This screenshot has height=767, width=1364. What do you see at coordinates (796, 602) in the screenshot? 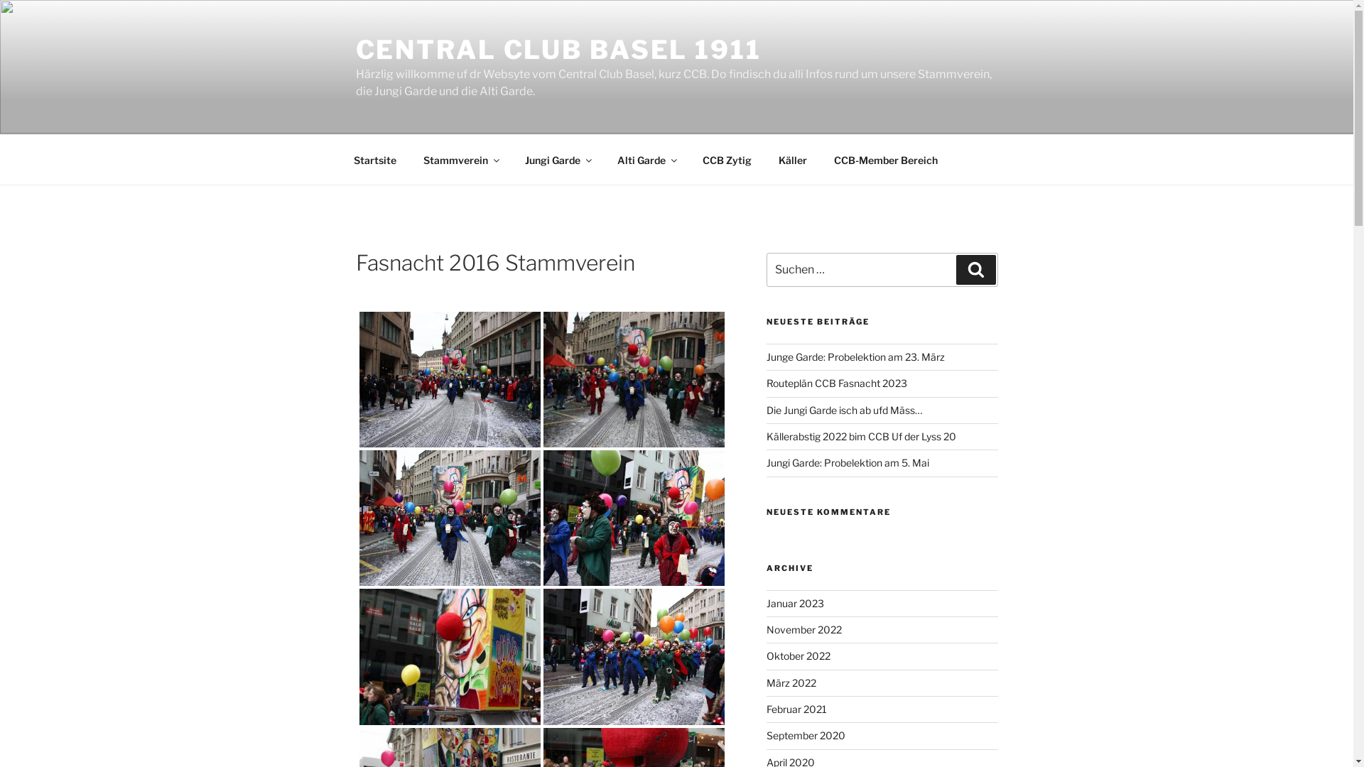
I see `Januar 2023` at bounding box center [796, 602].